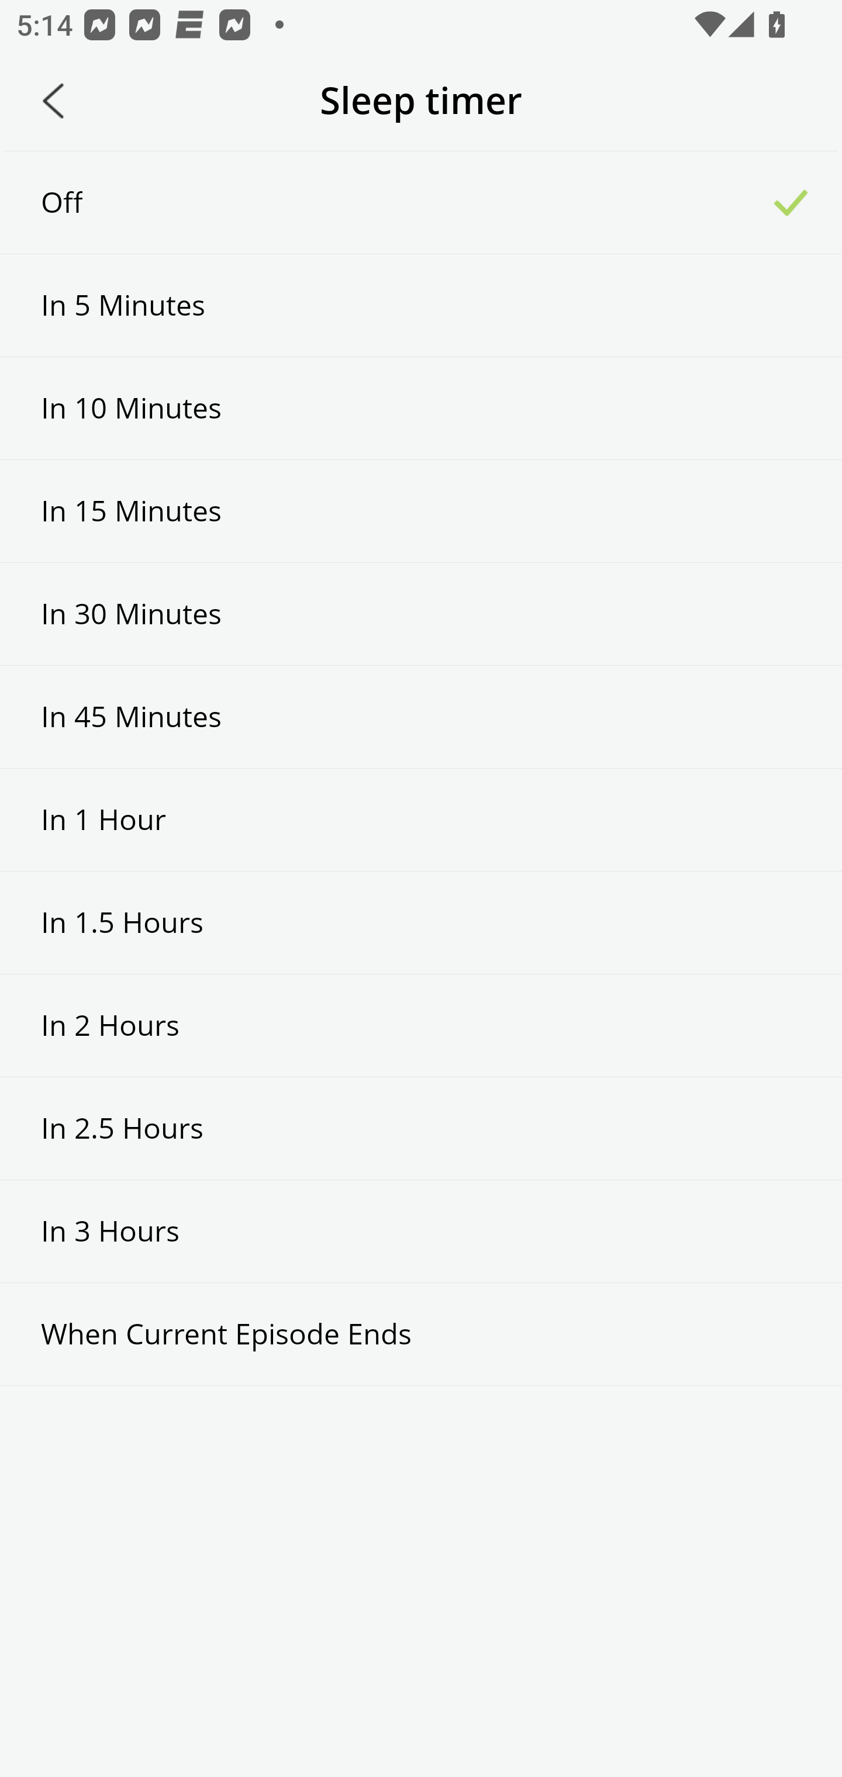 The width and height of the screenshot is (842, 1777). Describe the element at coordinates (421, 202) in the screenshot. I see `Off` at that location.